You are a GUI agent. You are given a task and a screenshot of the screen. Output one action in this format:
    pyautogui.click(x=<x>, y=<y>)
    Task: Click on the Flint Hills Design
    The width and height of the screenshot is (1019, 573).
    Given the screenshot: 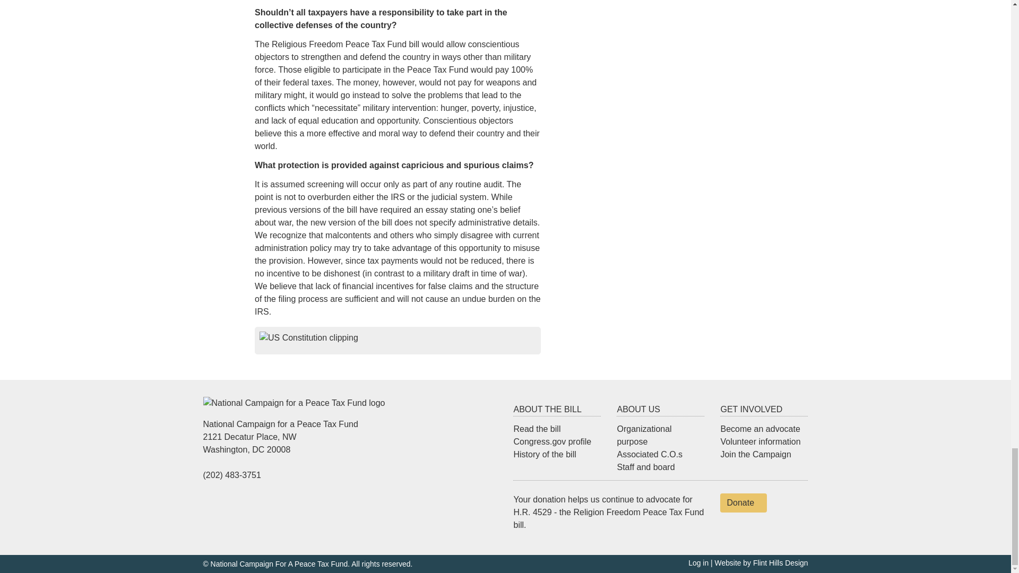 What is the action you would take?
    pyautogui.click(x=780, y=563)
    